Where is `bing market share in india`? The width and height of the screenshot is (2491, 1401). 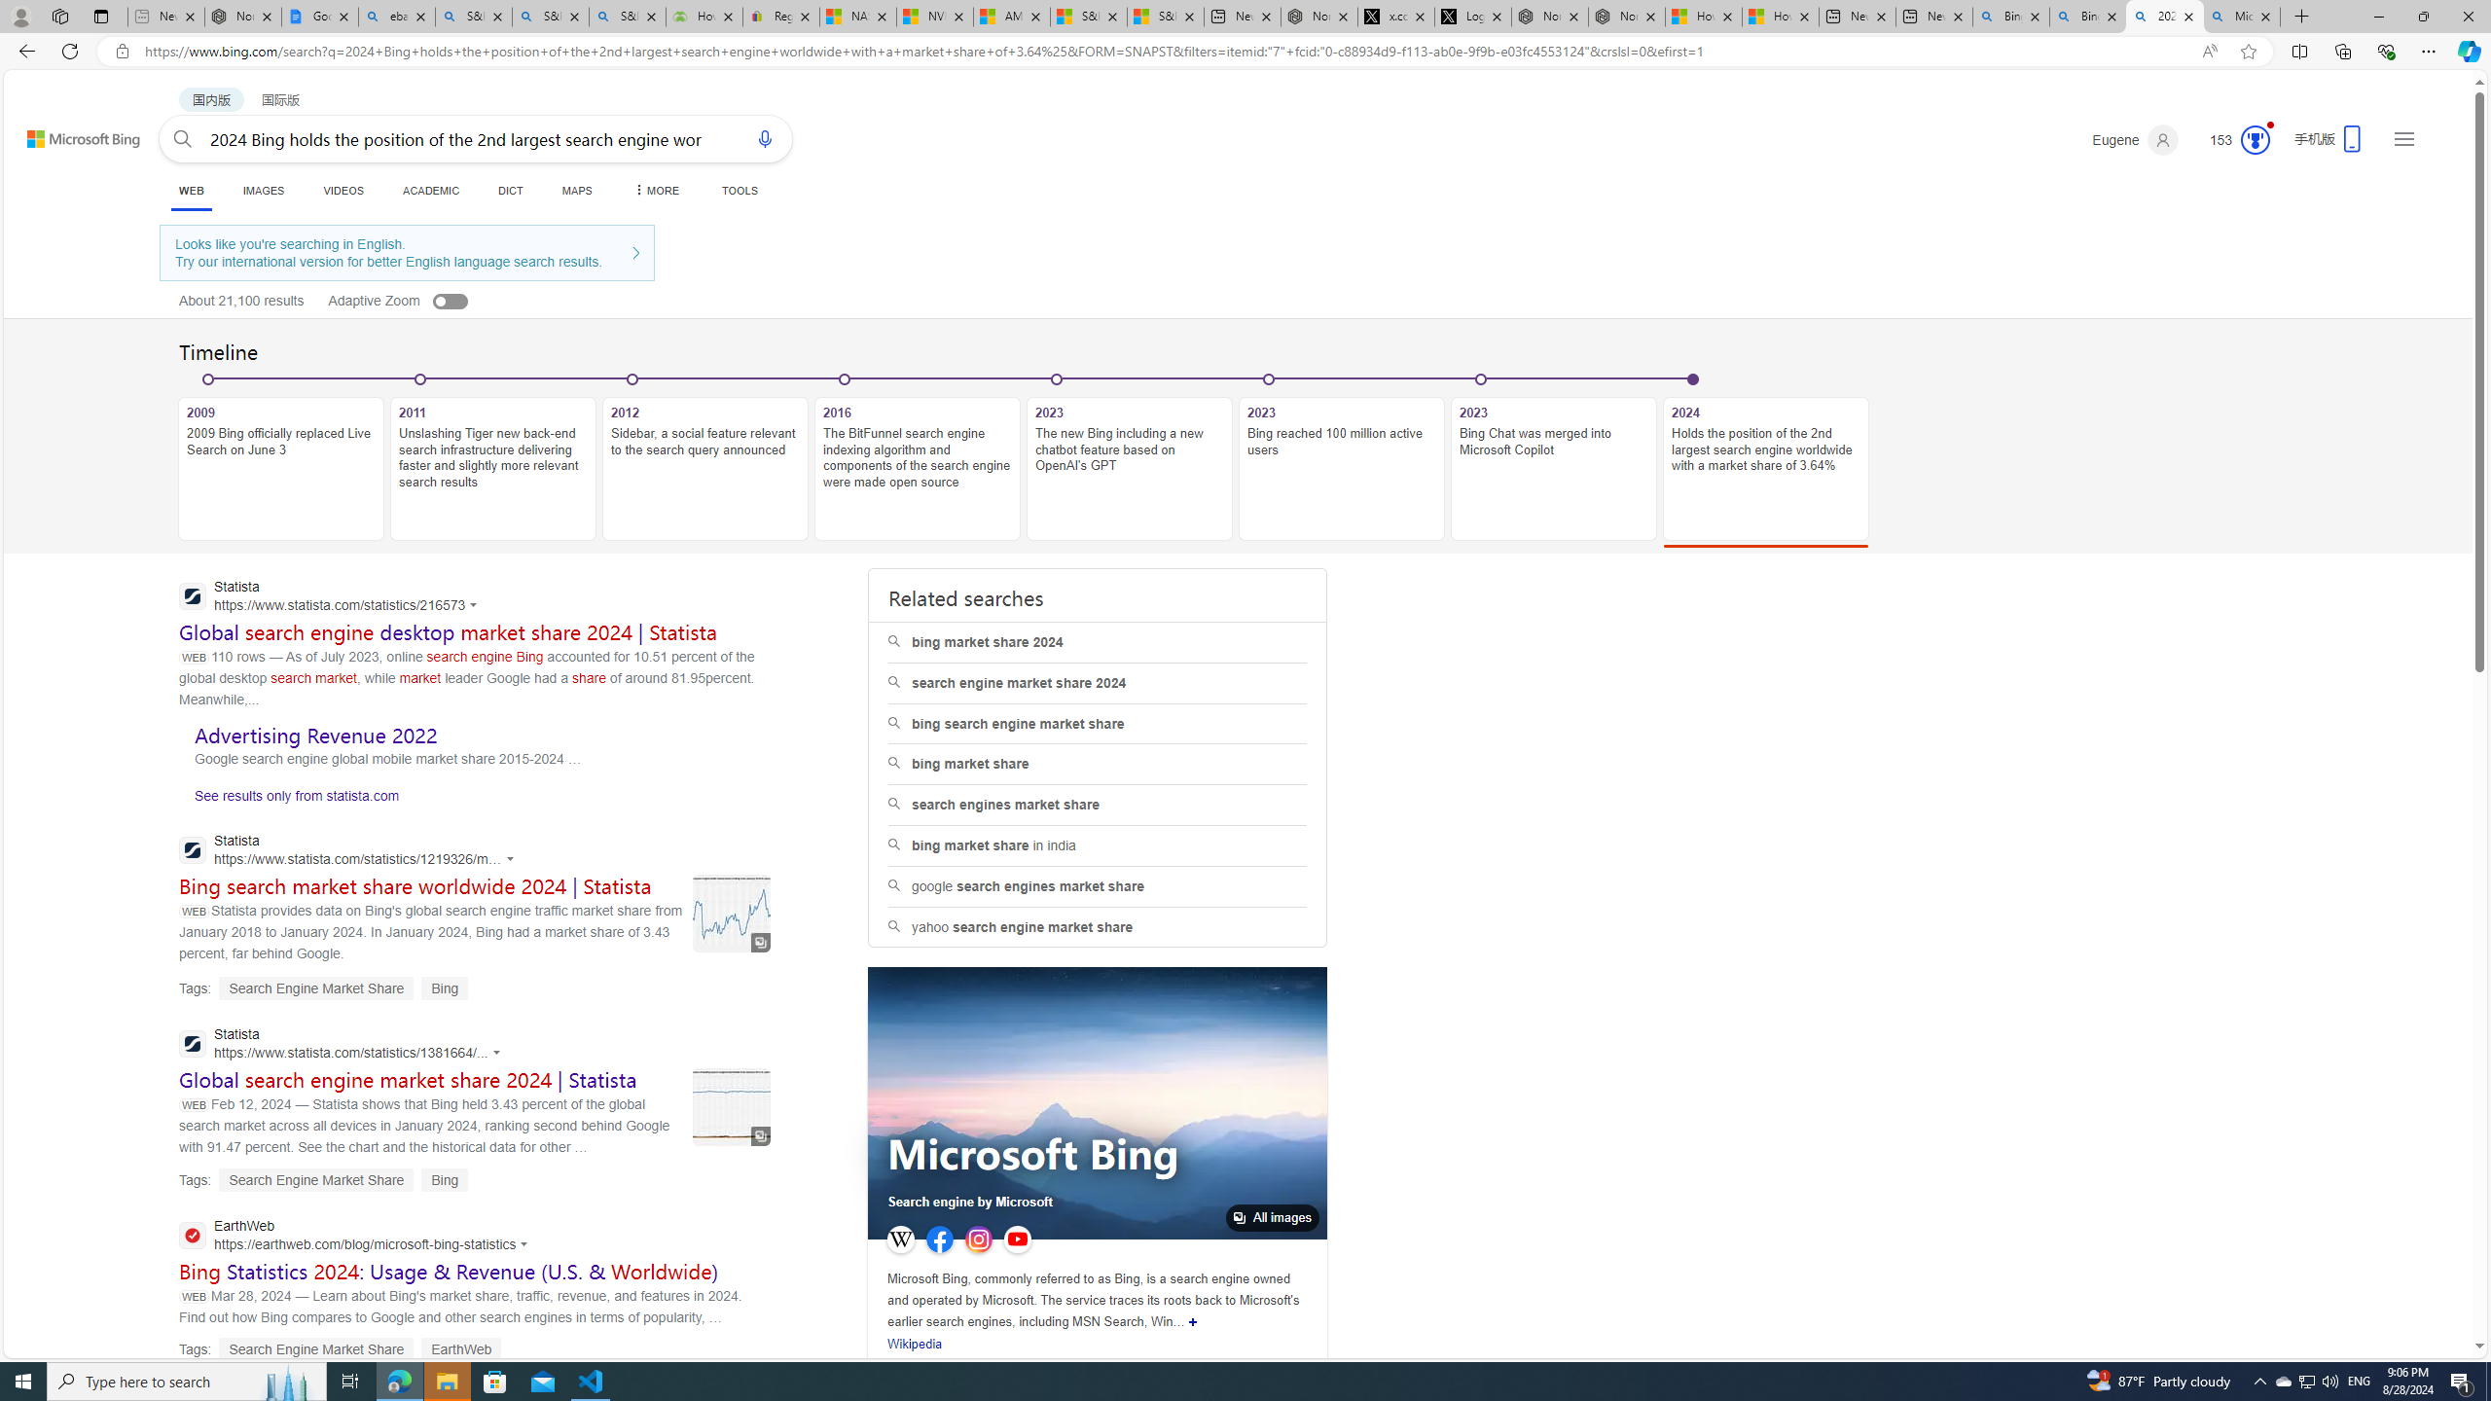 bing market share in india is located at coordinates (1097, 844).